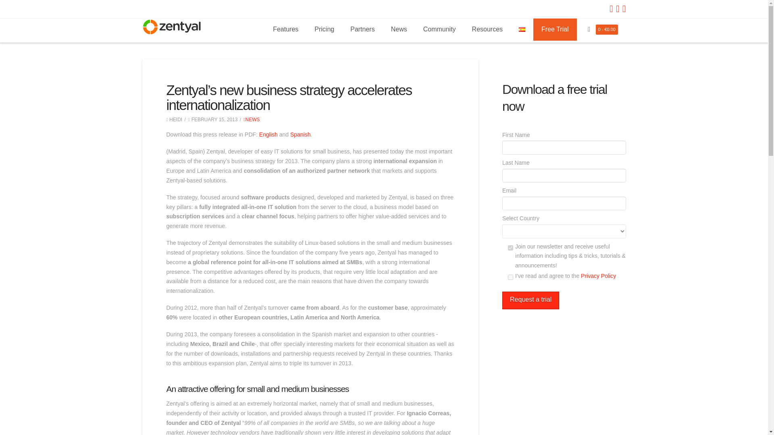 This screenshot has width=774, height=435. What do you see at coordinates (399, 30) in the screenshot?
I see `News` at bounding box center [399, 30].